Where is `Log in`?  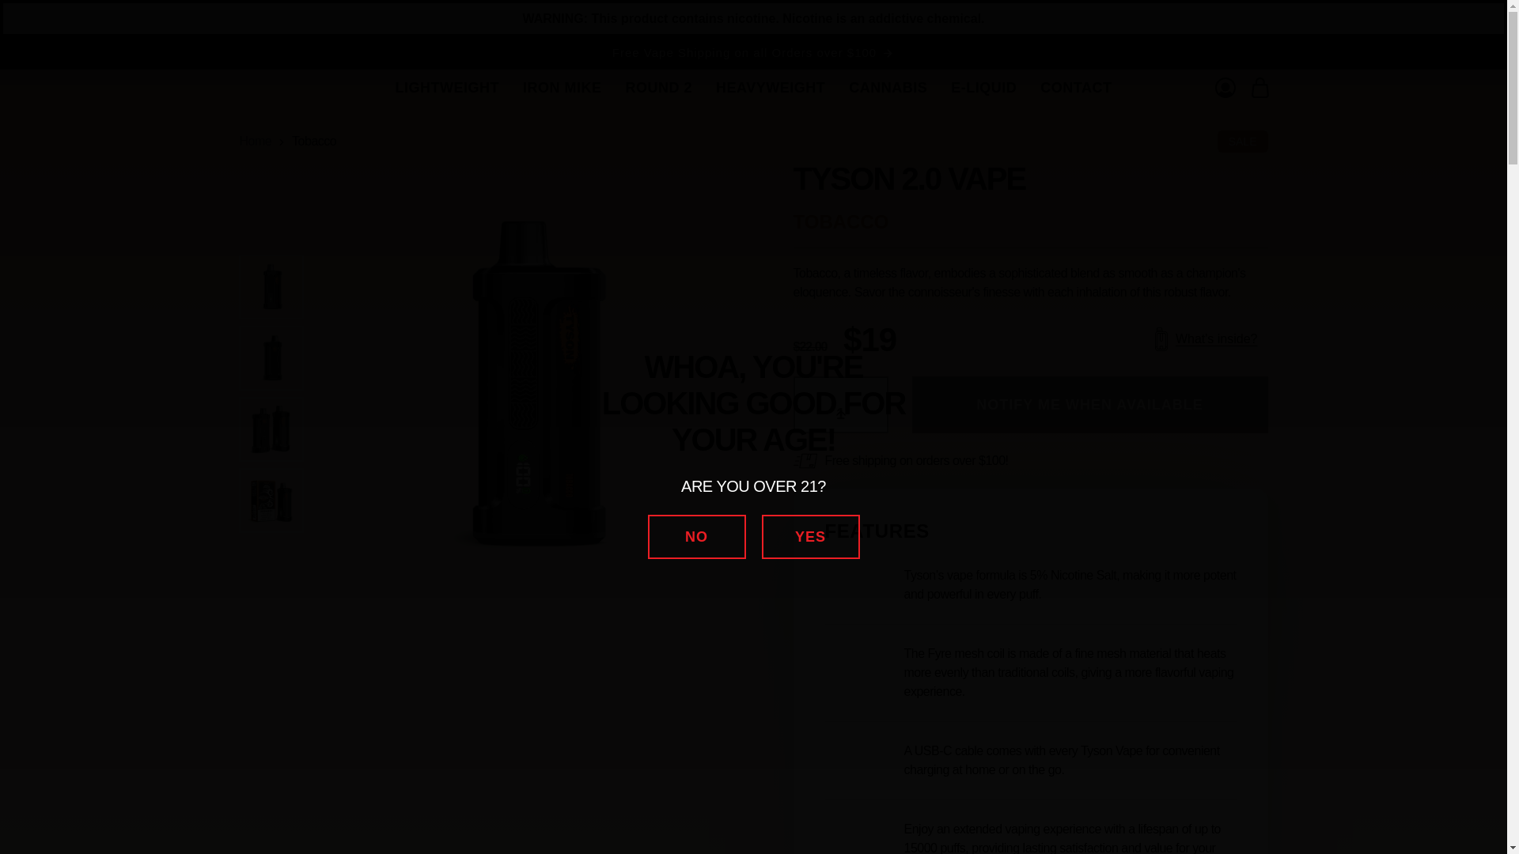
Log in is located at coordinates (1225, 87).